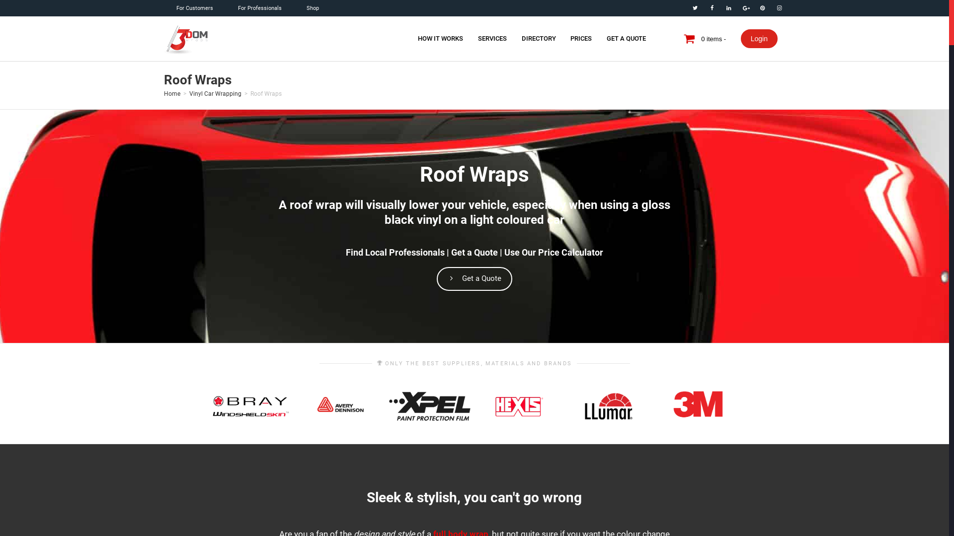 The height and width of the screenshot is (536, 954). I want to click on Home, so click(172, 94).